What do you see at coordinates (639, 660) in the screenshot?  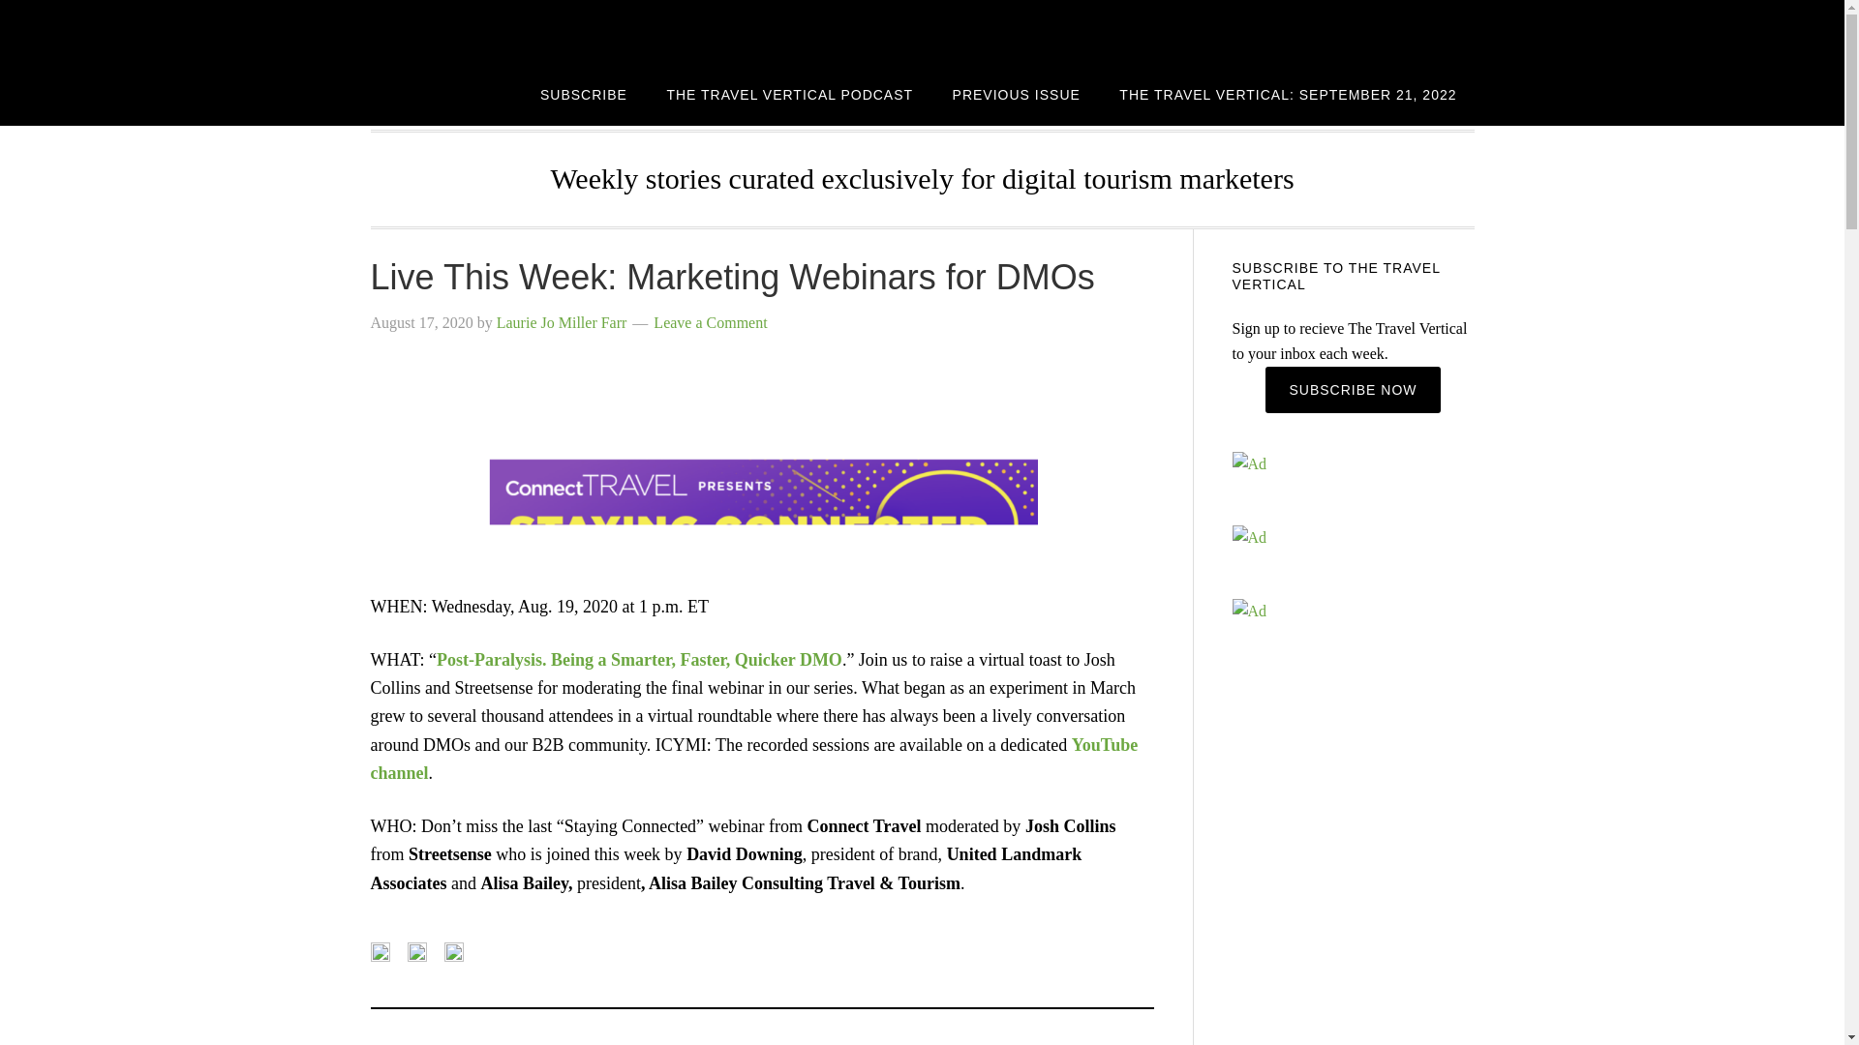 I see `Post-Paralysis. Being a Smarter, Faster, Quicker DMO` at bounding box center [639, 660].